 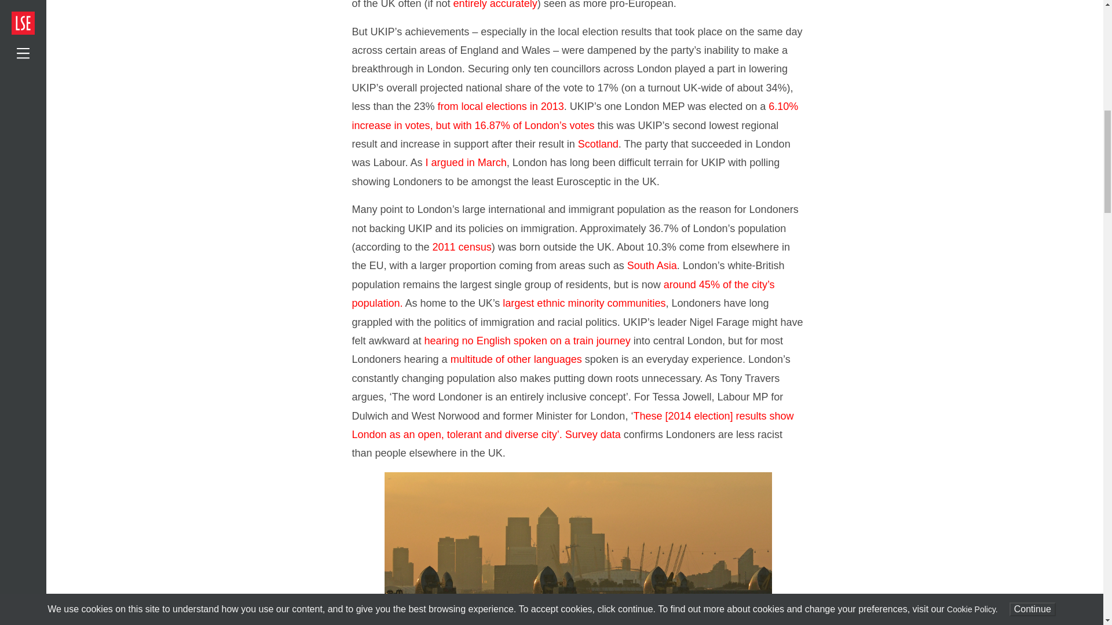 I want to click on multitude of other languages, so click(x=515, y=359).